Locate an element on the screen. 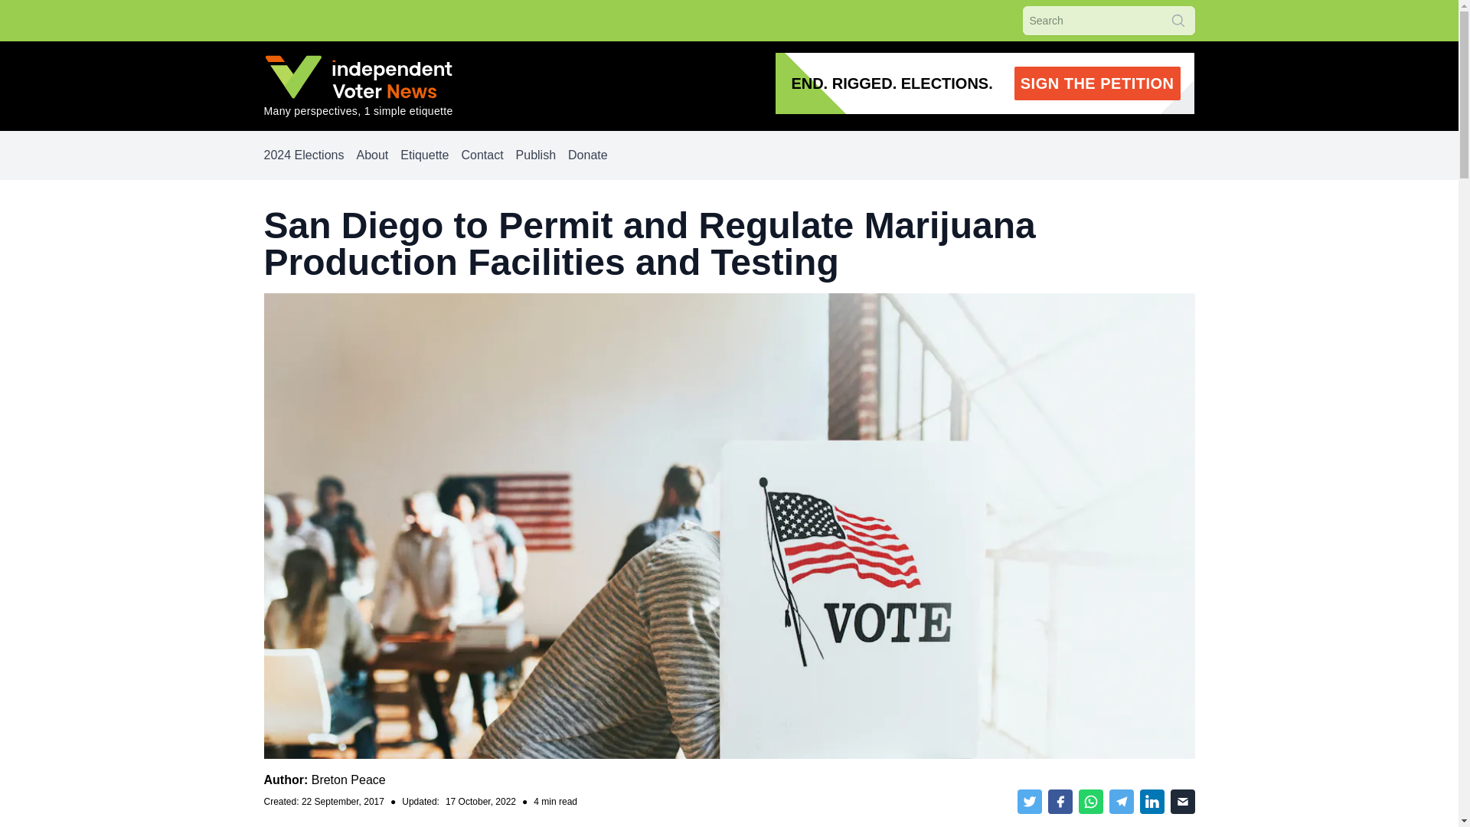 The height and width of the screenshot is (827, 1470). Etiquette is located at coordinates (535, 155).